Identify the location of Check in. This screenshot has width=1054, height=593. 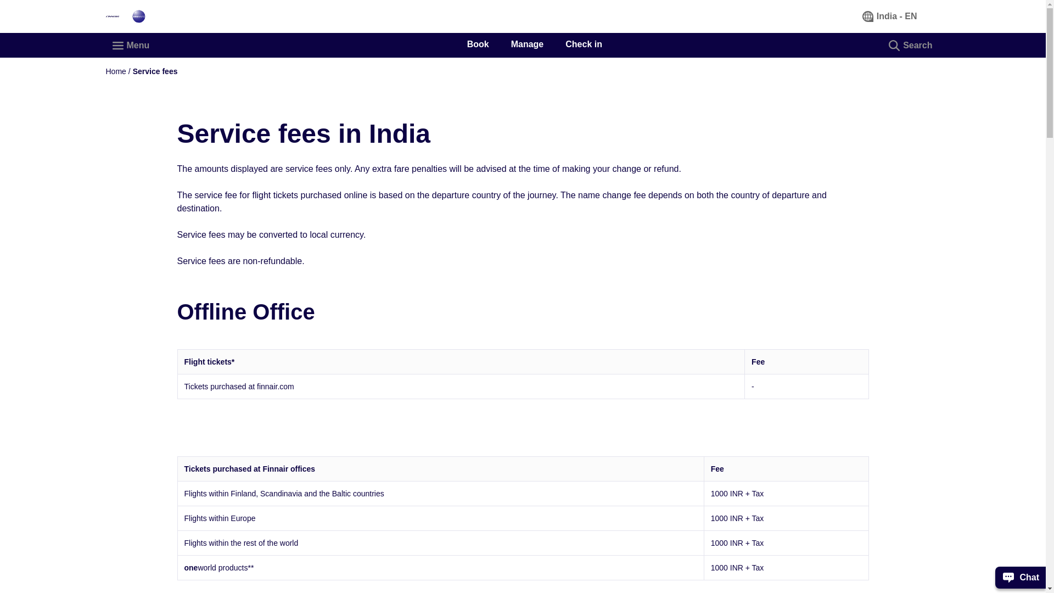
(583, 44).